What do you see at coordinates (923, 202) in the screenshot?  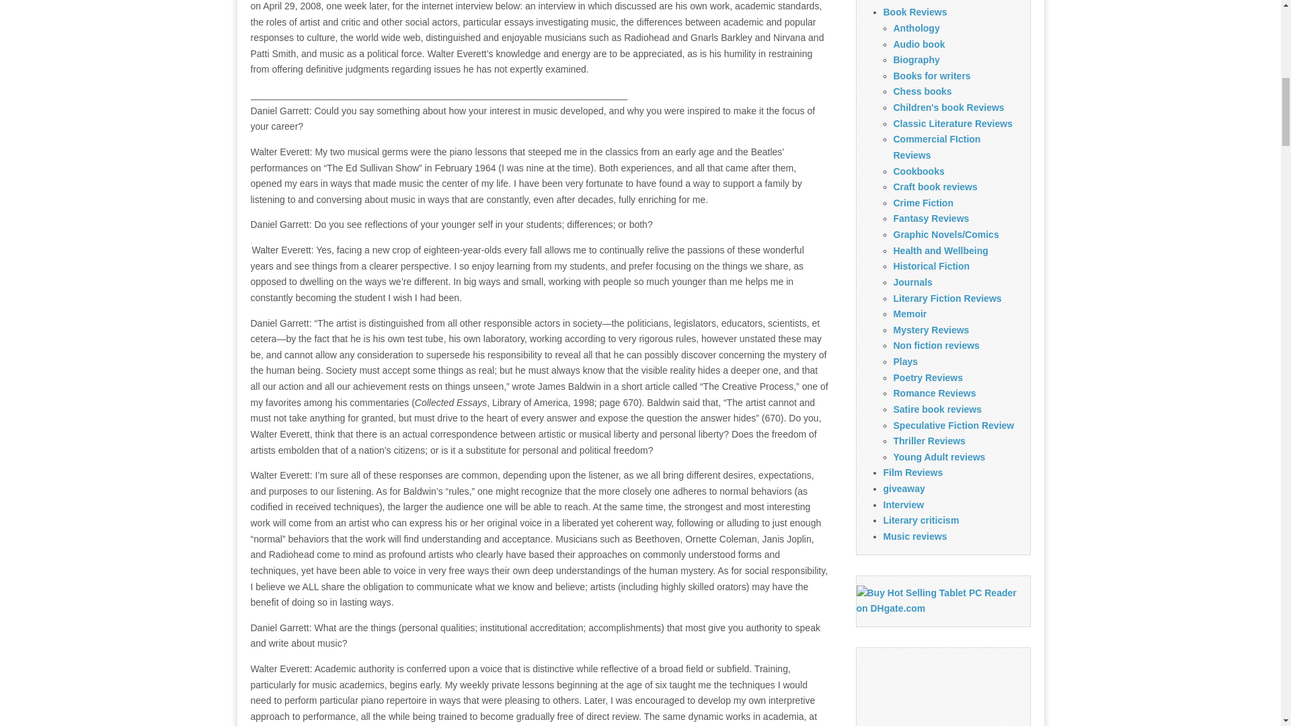 I see `Crime Fiction` at bounding box center [923, 202].